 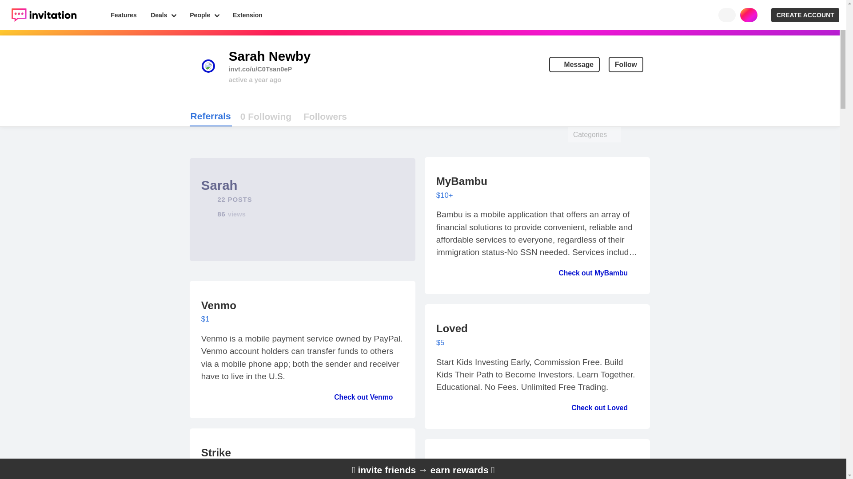 I want to click on Deals, so click(x=163, y=15).